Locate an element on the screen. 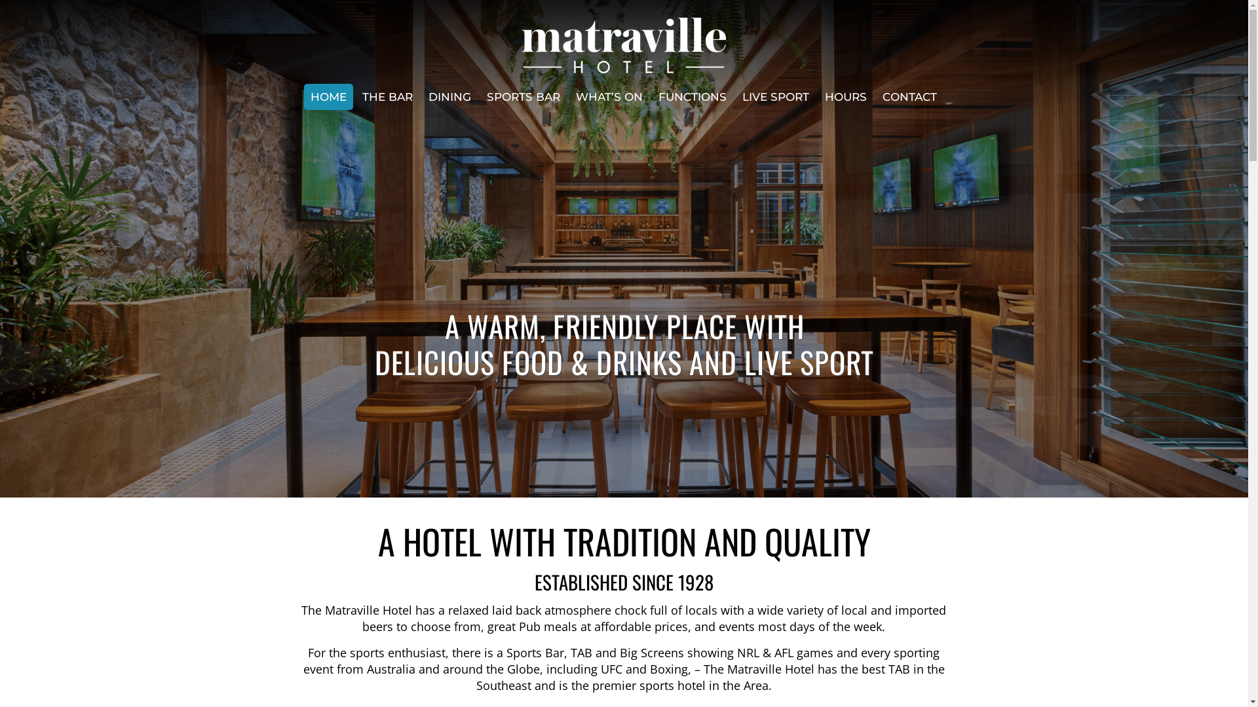  Matraville Hotel is located at coordinates (624, 38).